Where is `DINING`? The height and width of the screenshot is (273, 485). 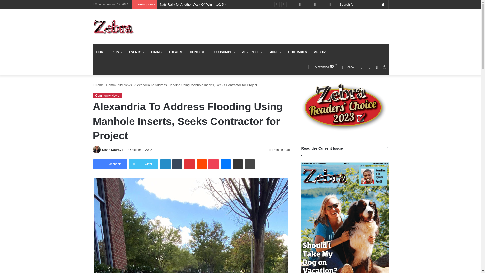 DINING is located at coordinates (156, 52).